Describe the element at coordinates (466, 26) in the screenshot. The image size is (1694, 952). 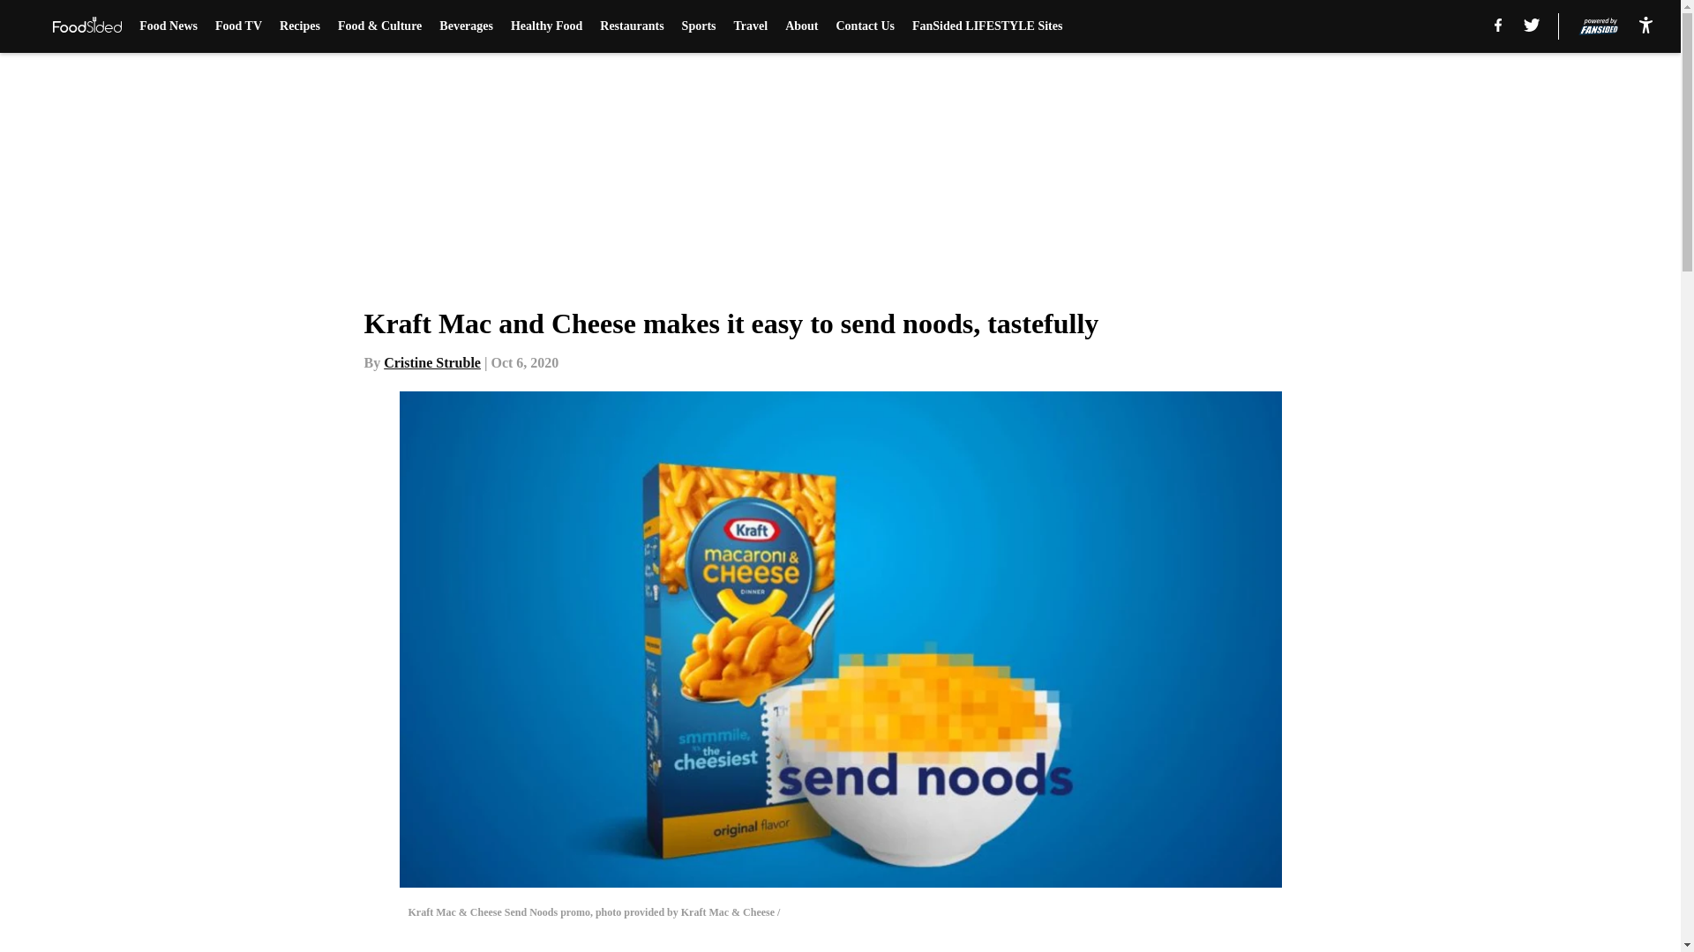
I see `Beverages` at that location.